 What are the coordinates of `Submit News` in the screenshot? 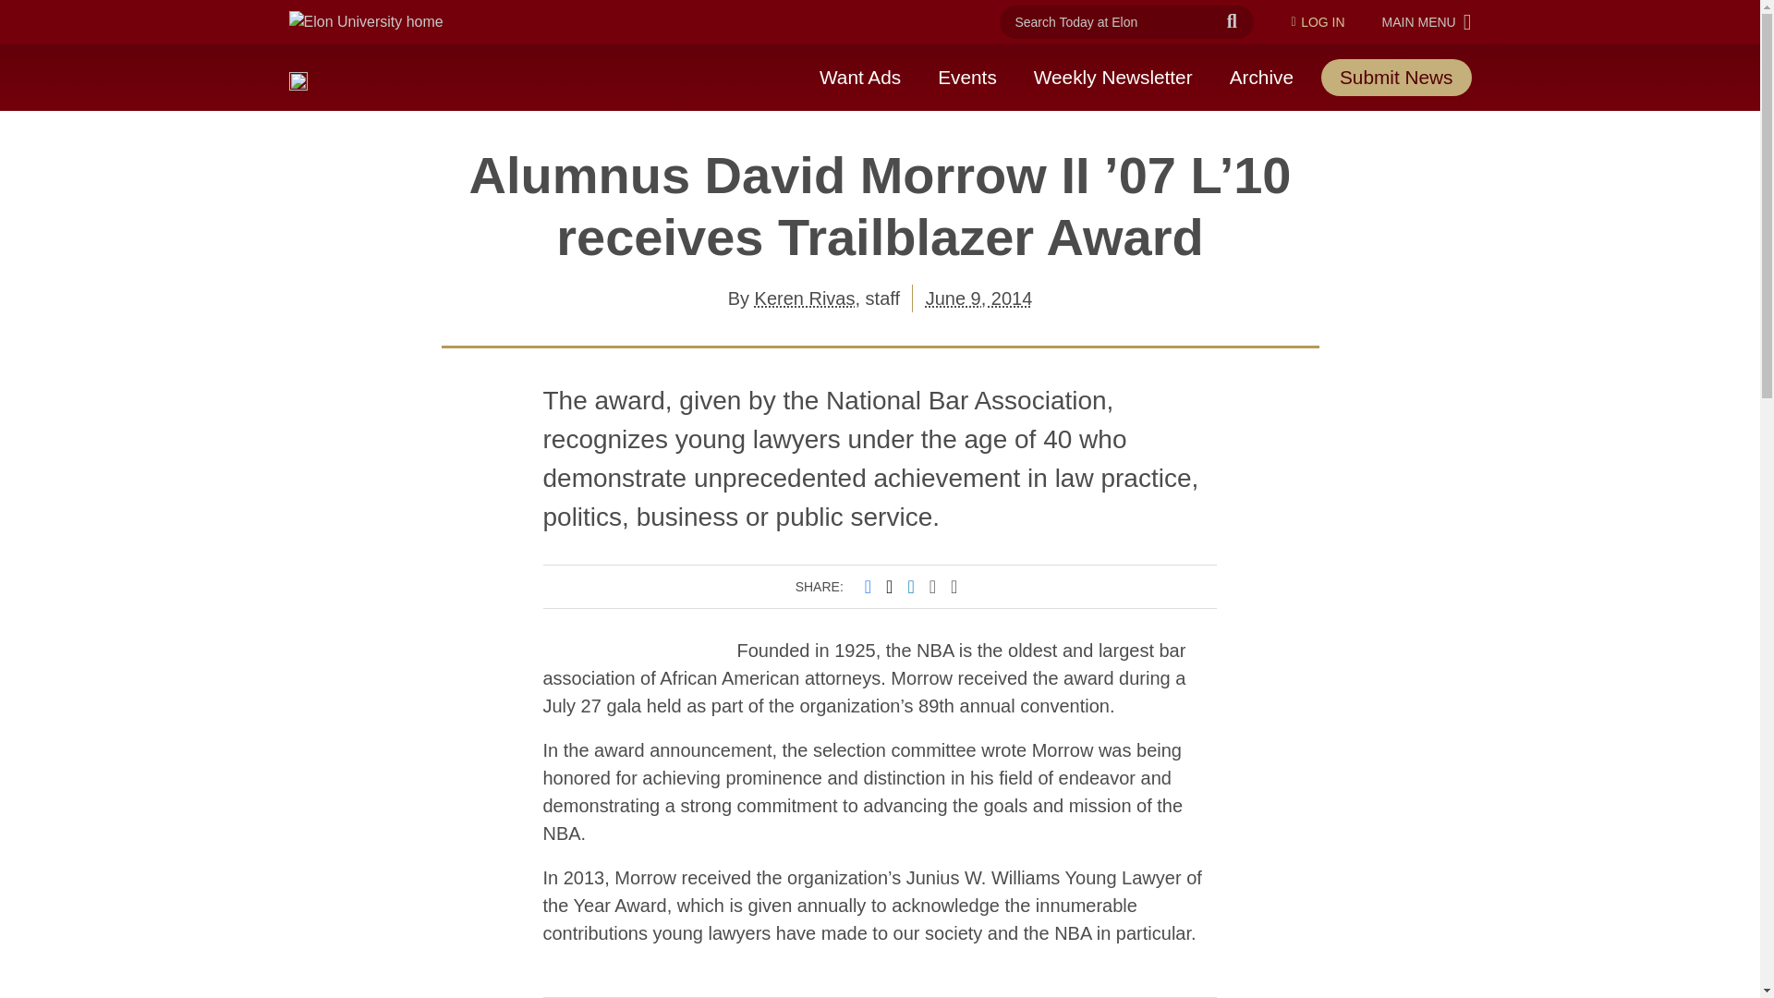 It's located at (859, 77).